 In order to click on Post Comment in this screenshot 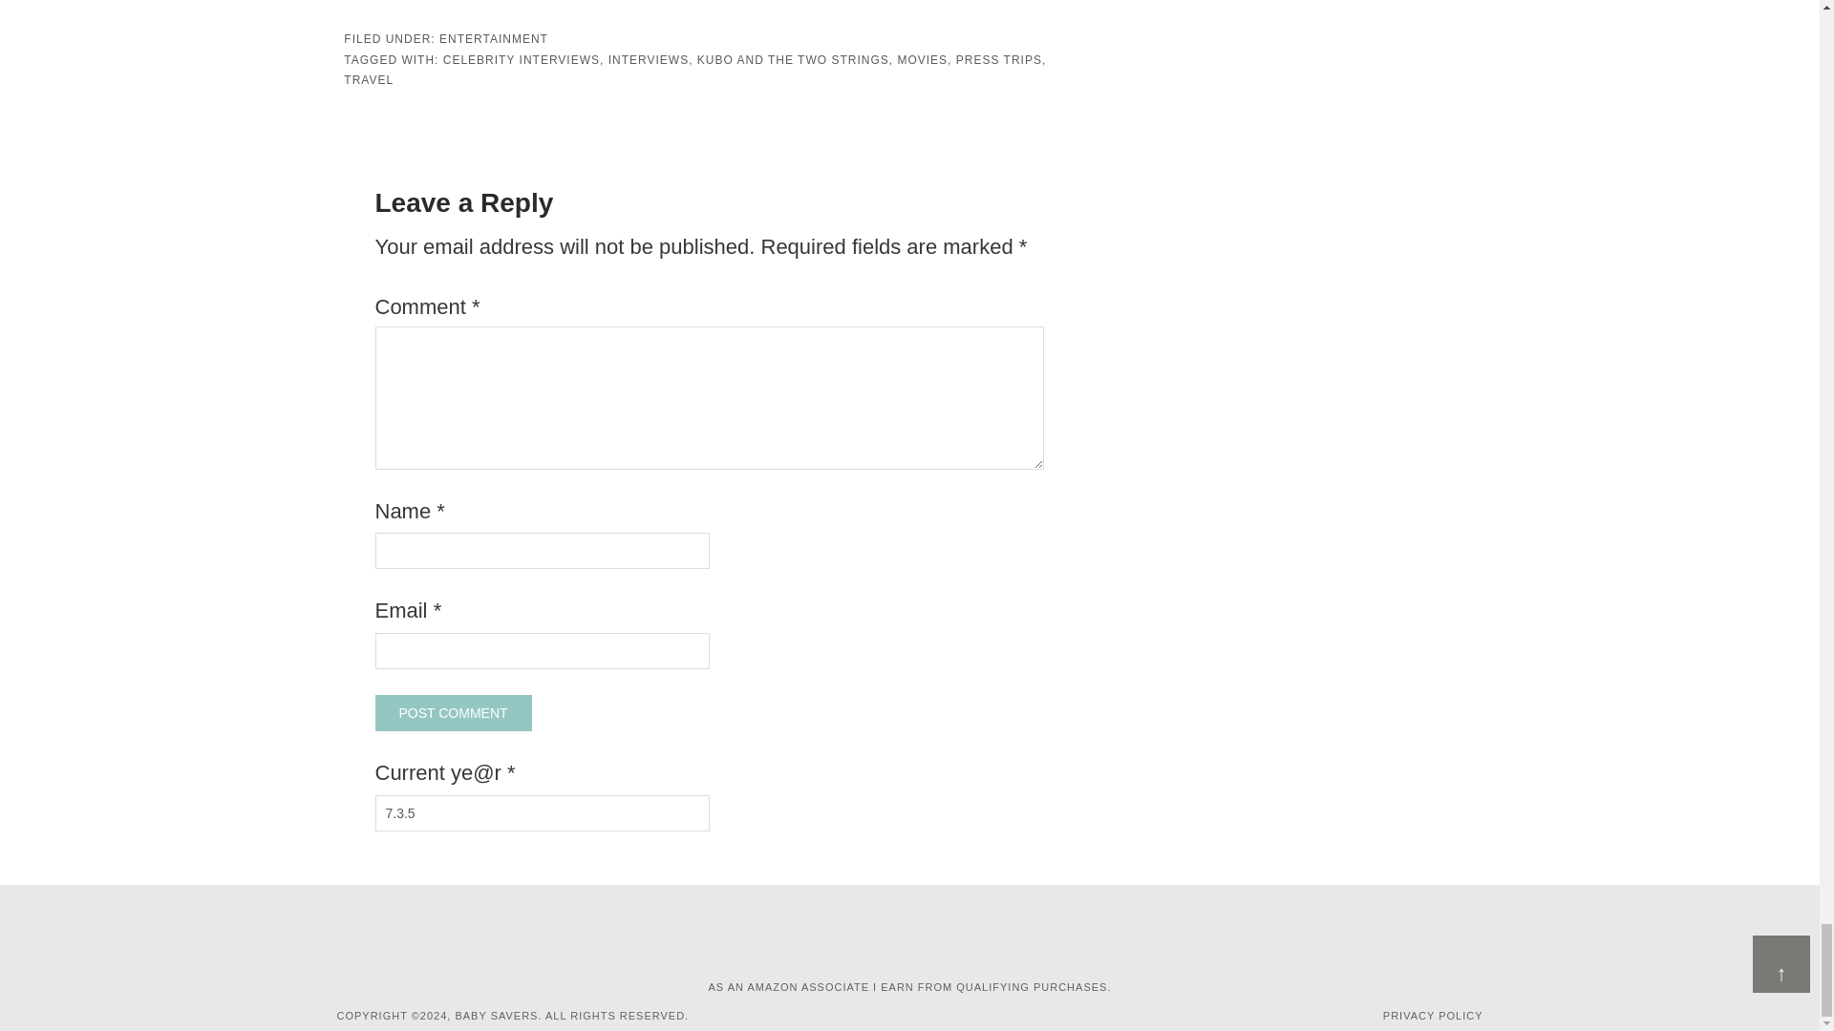, I will do `click(453, 712)`.